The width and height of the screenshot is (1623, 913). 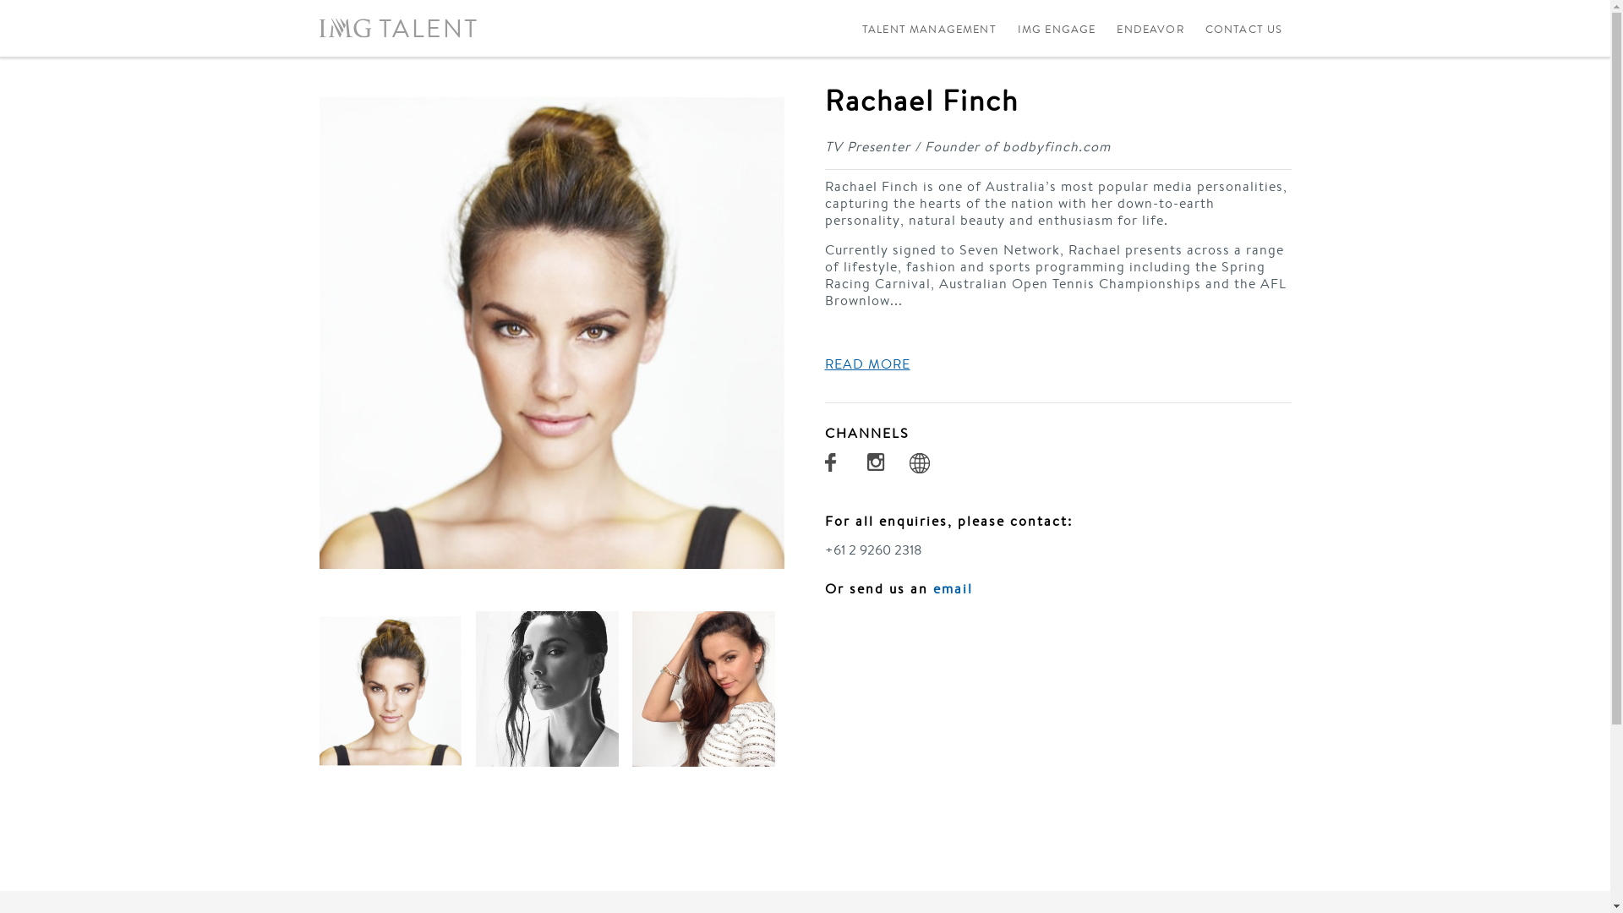 What do you see at coordinates (930, 29) in the screenshot?
I see `TALENT MANAGEMENT` at bounding box center [930, 29].